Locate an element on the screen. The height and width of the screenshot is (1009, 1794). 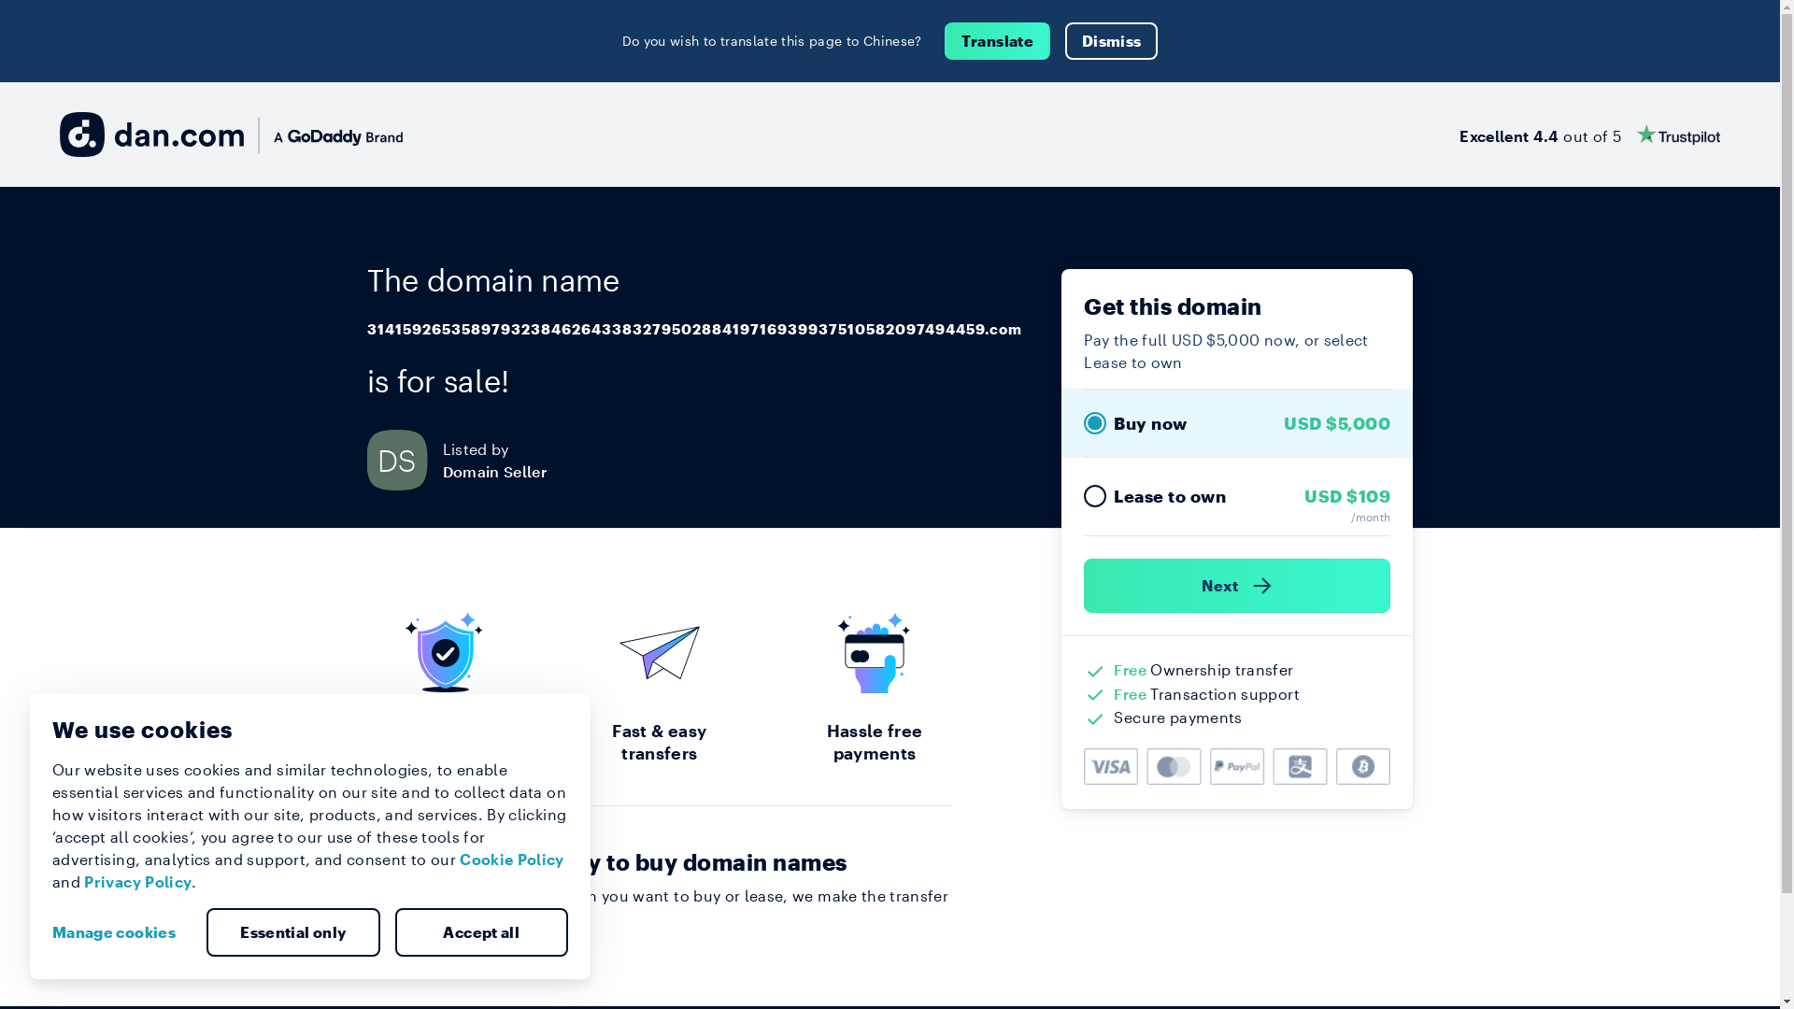
Manage cookies is located at coordinates (121, 932).